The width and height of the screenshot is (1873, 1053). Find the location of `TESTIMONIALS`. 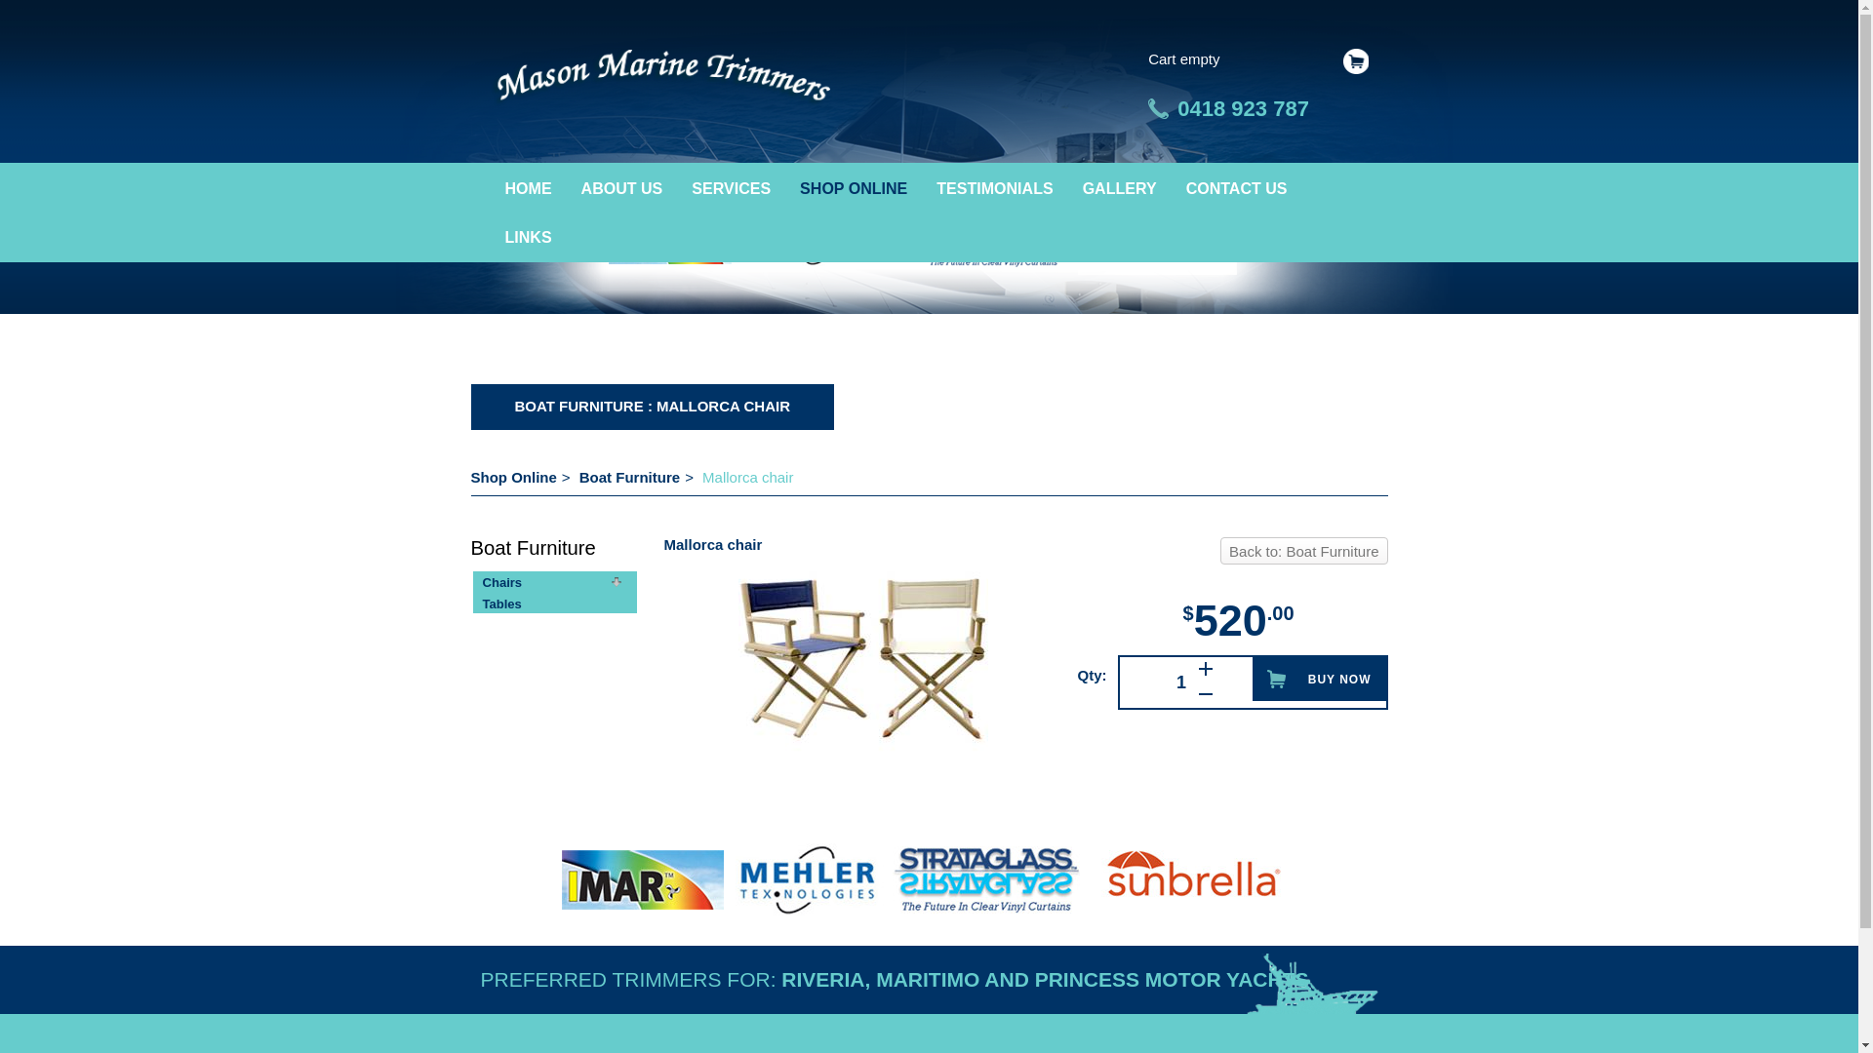

TESTIMONIALS is located at coordinates (995, 188).